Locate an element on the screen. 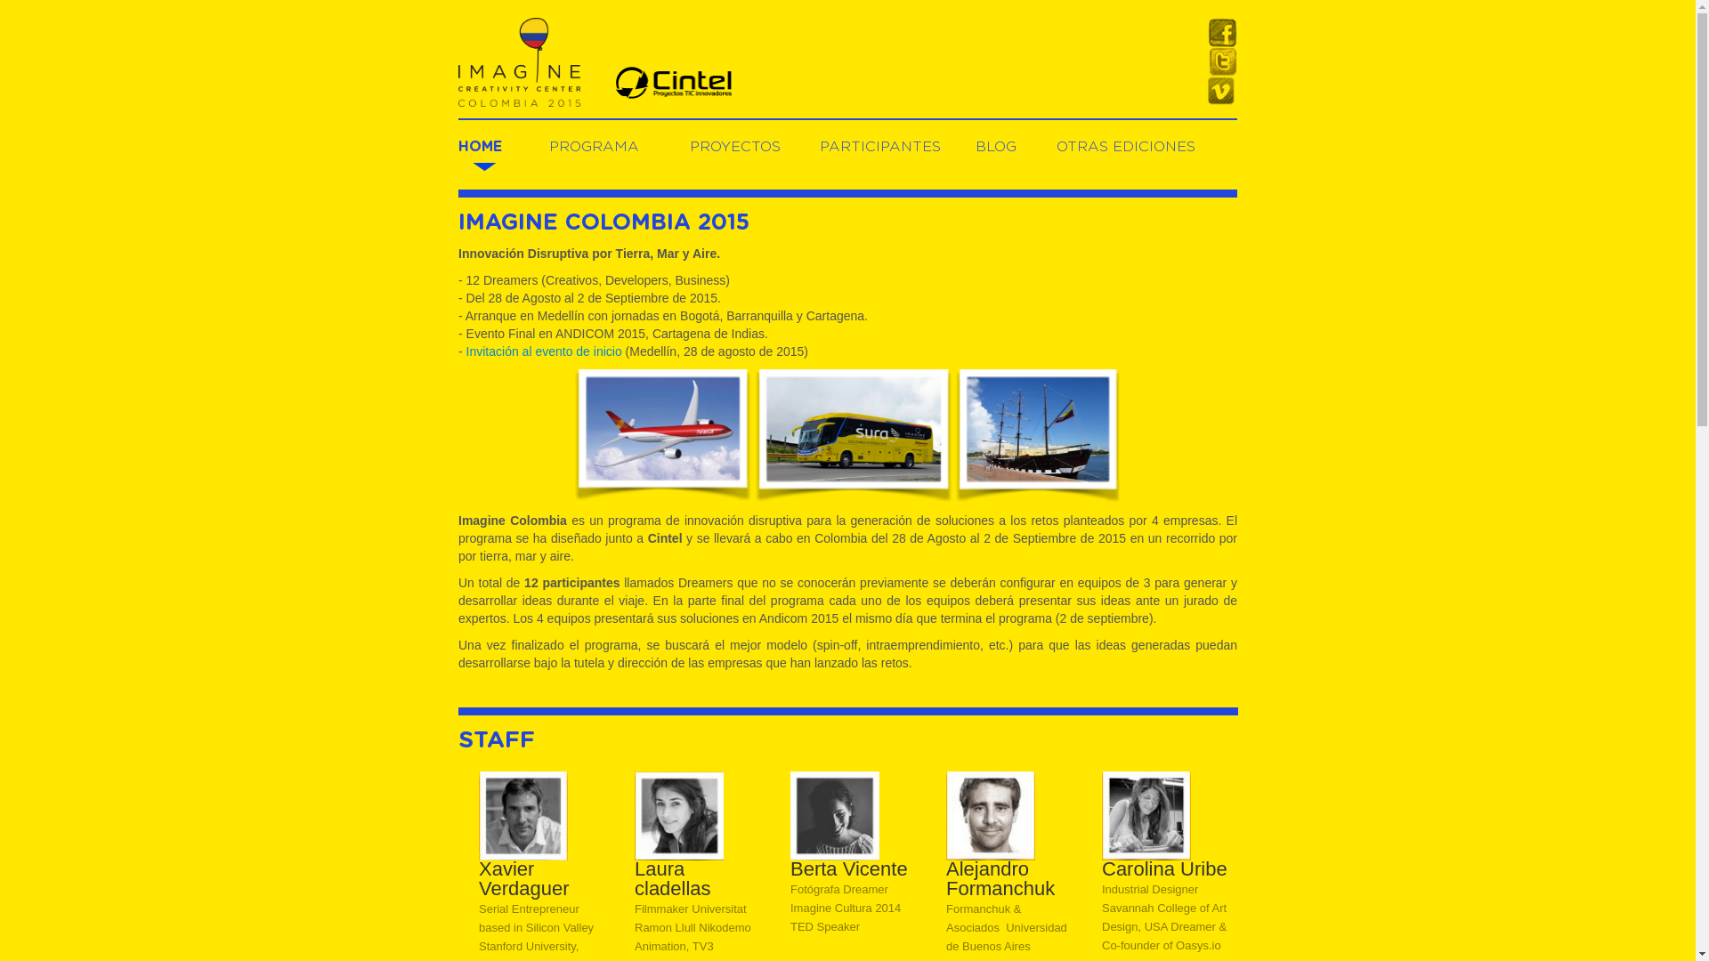  PROYECTOS is located at coordinates (734, 147).